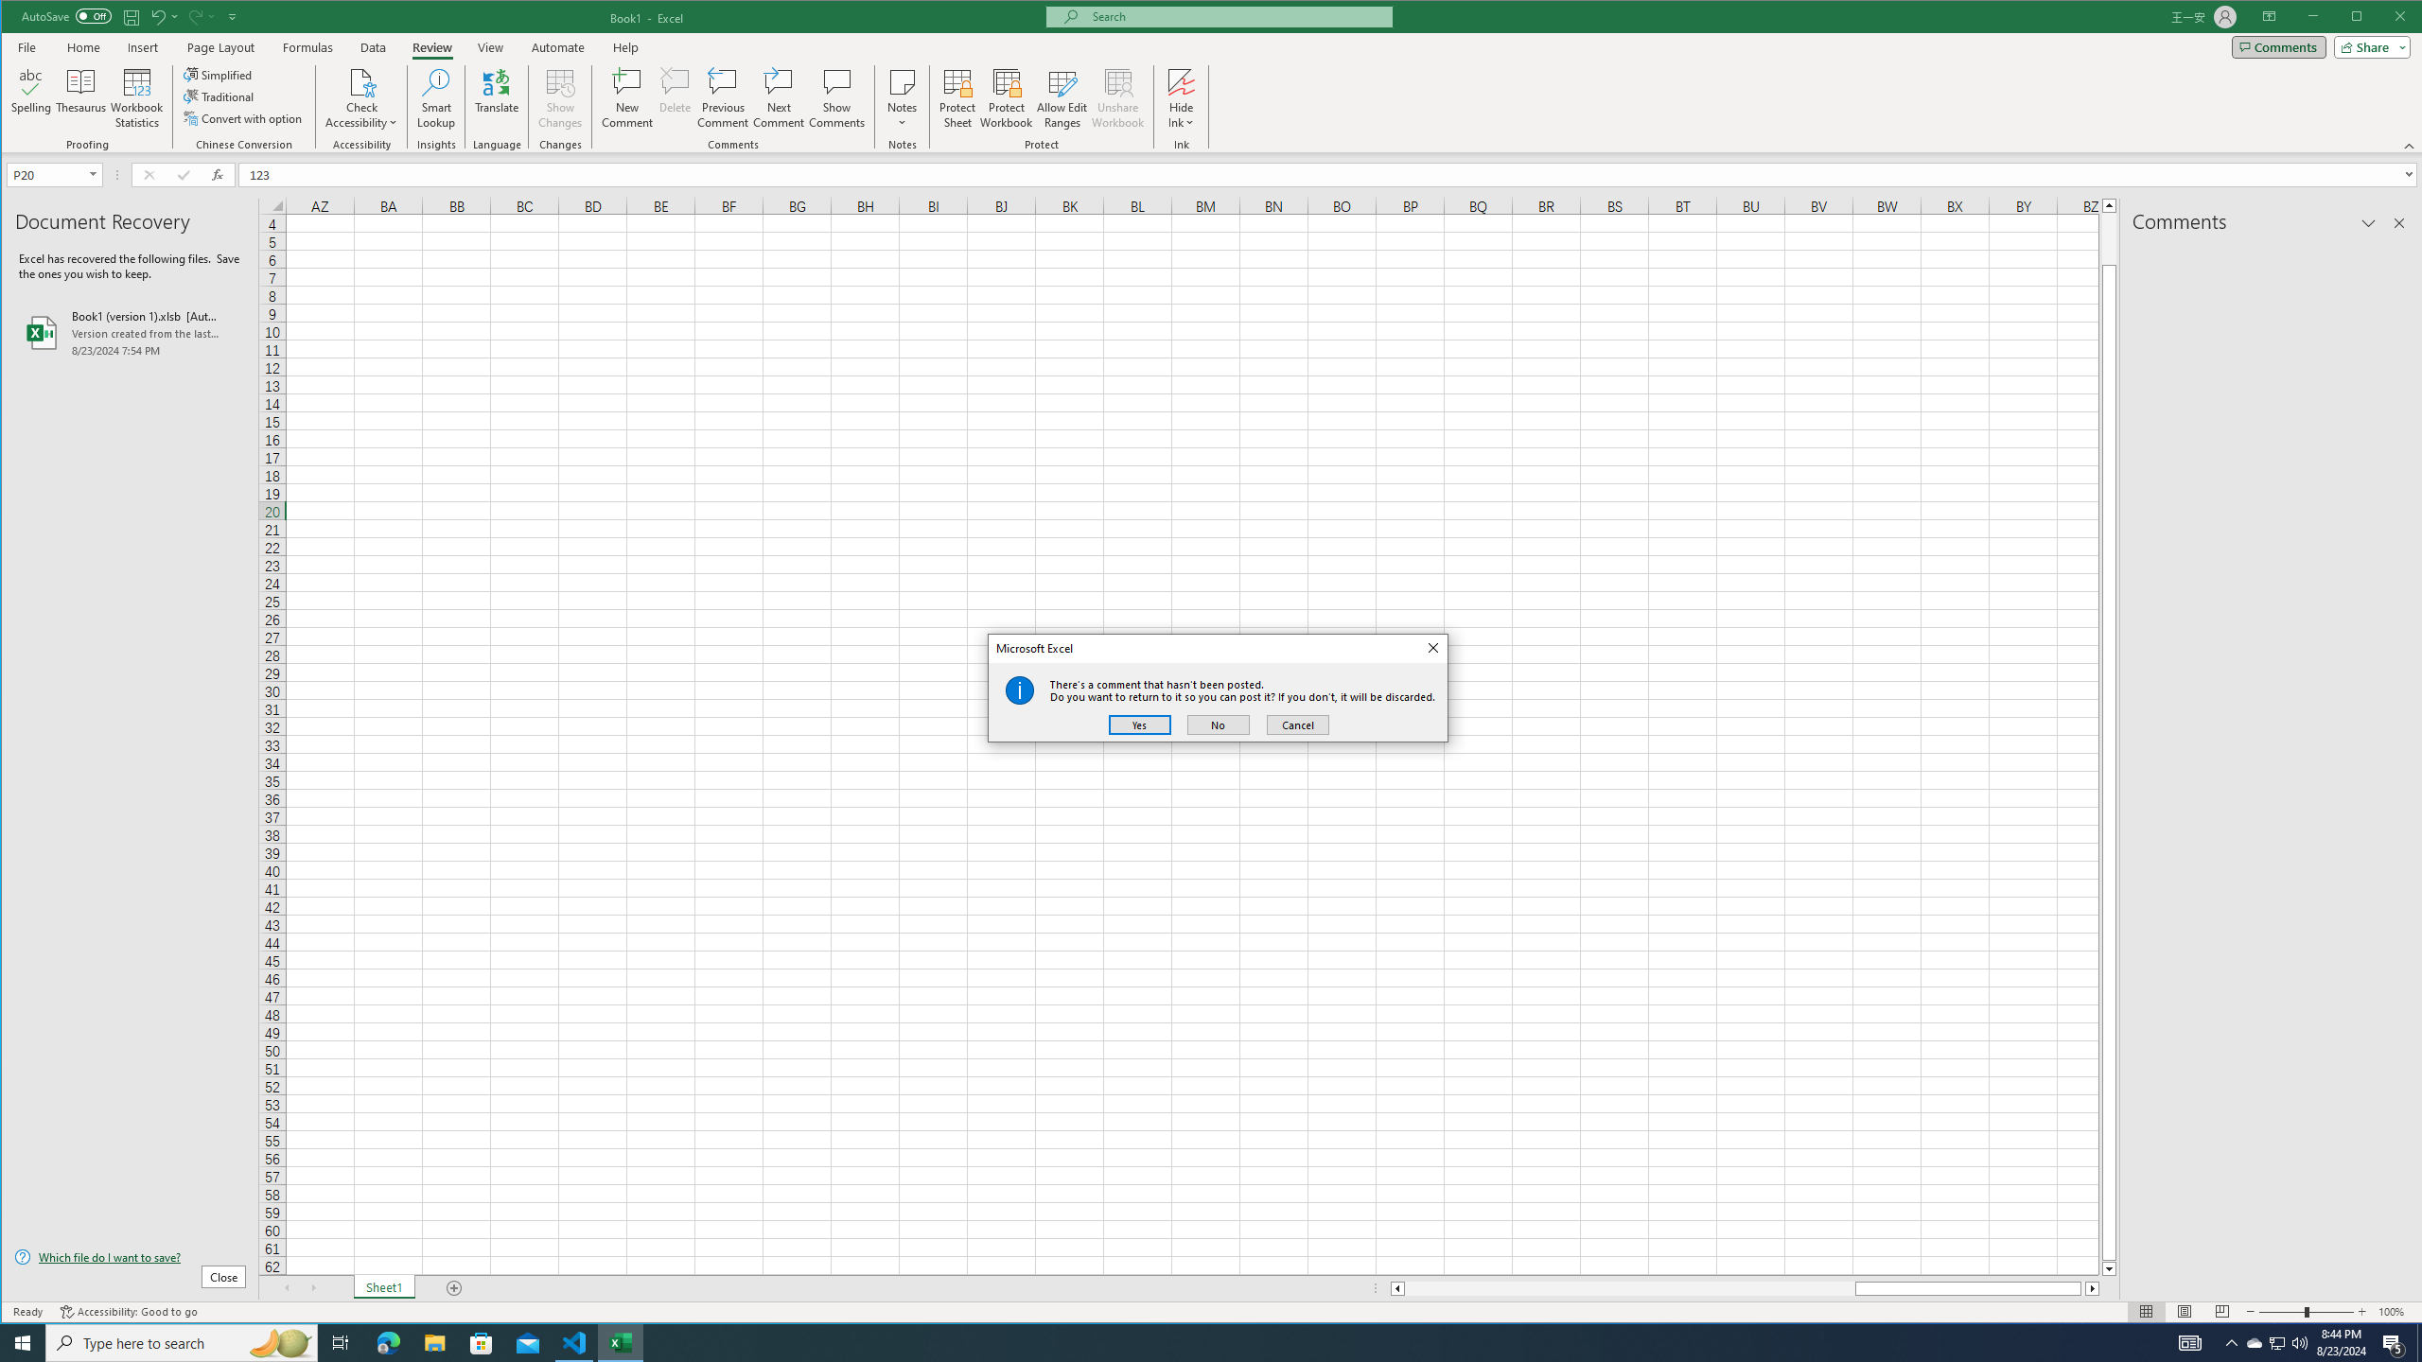  Describe the element at coordinates (1298, 725) in the screenshot. I see `Cancel` at that location.